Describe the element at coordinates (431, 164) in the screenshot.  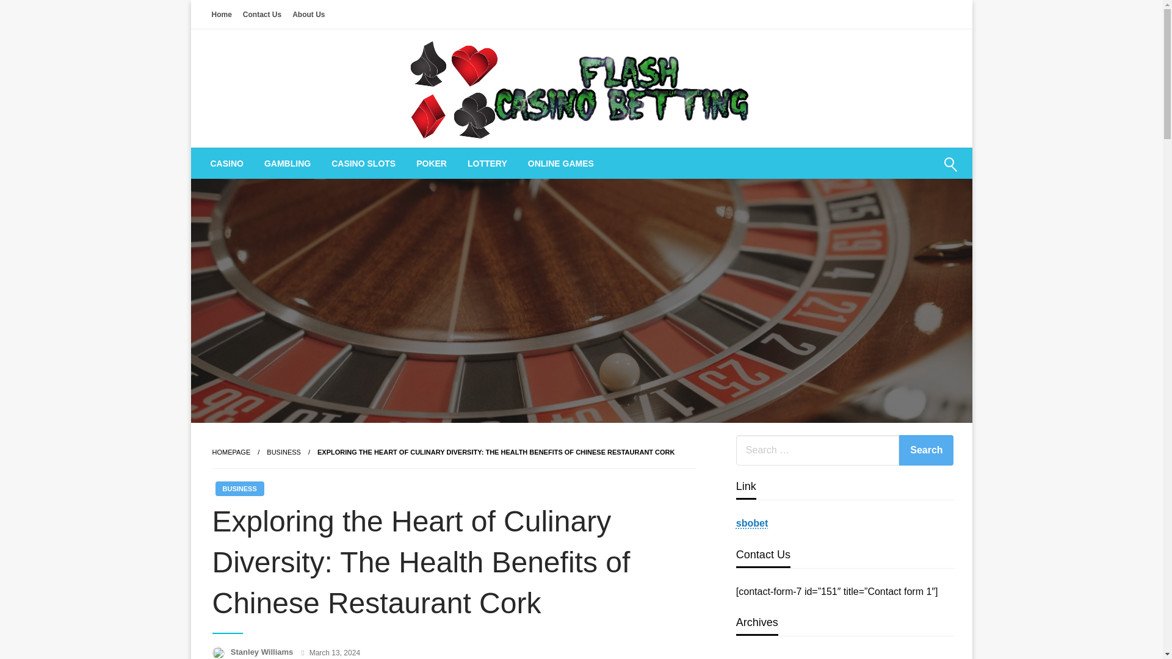
I see `POKER` at that location.